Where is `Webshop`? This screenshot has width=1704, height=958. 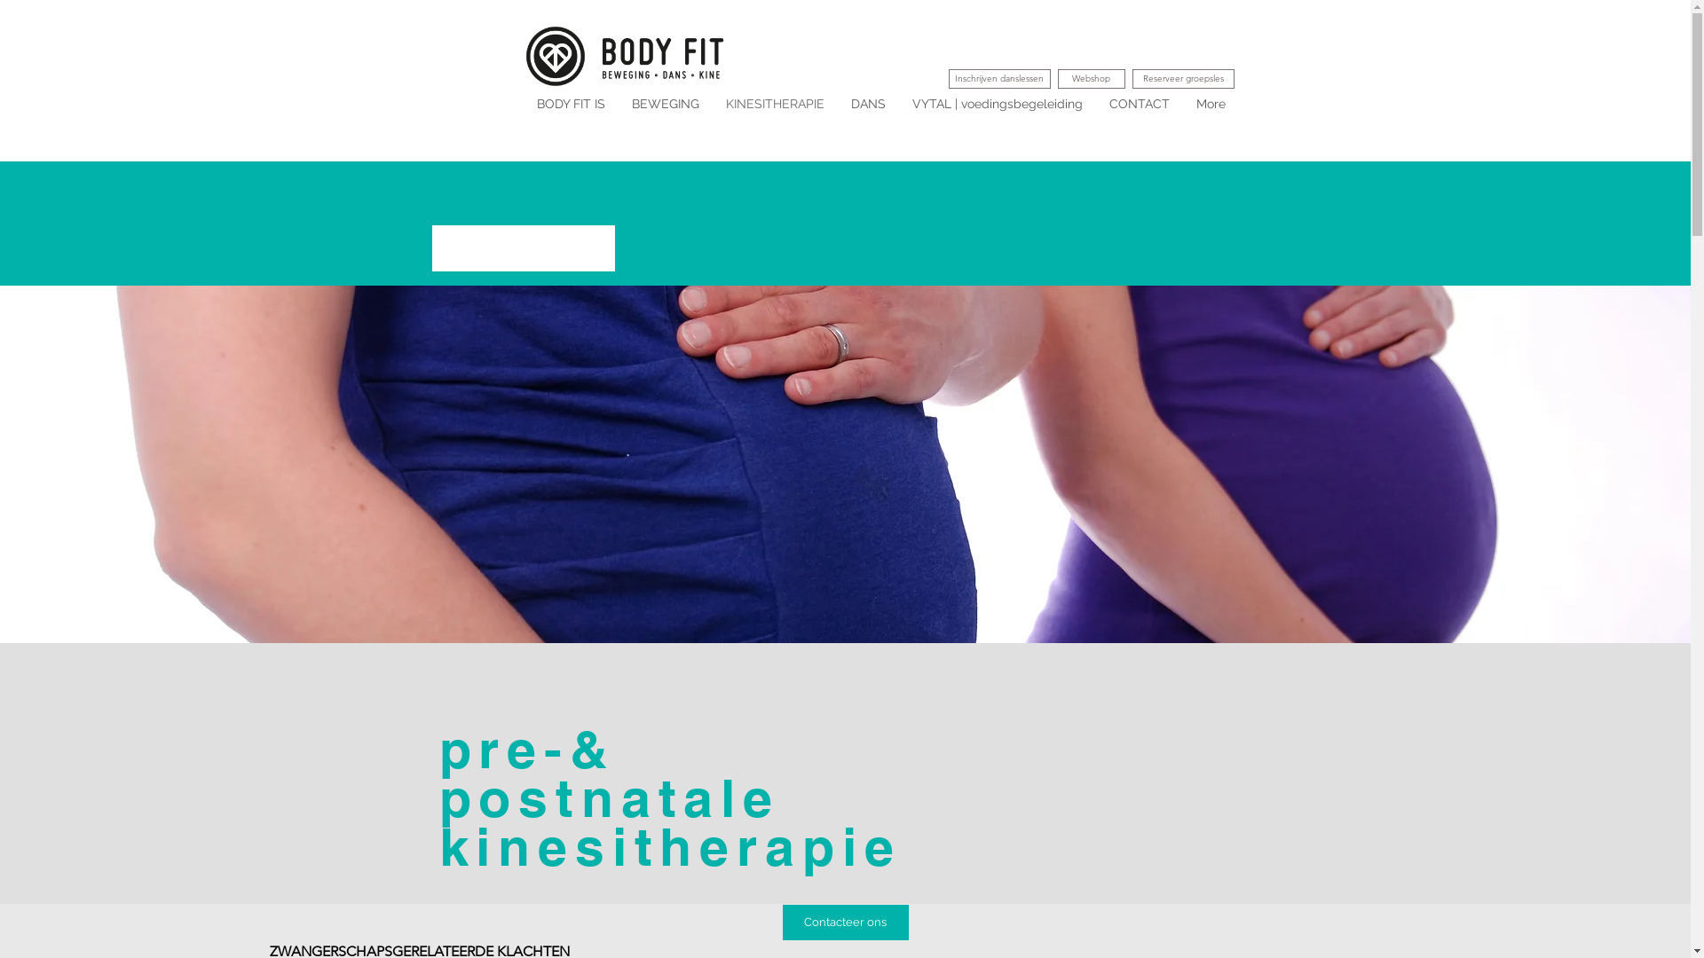
Webshop is located at coordinates (1092, 78).